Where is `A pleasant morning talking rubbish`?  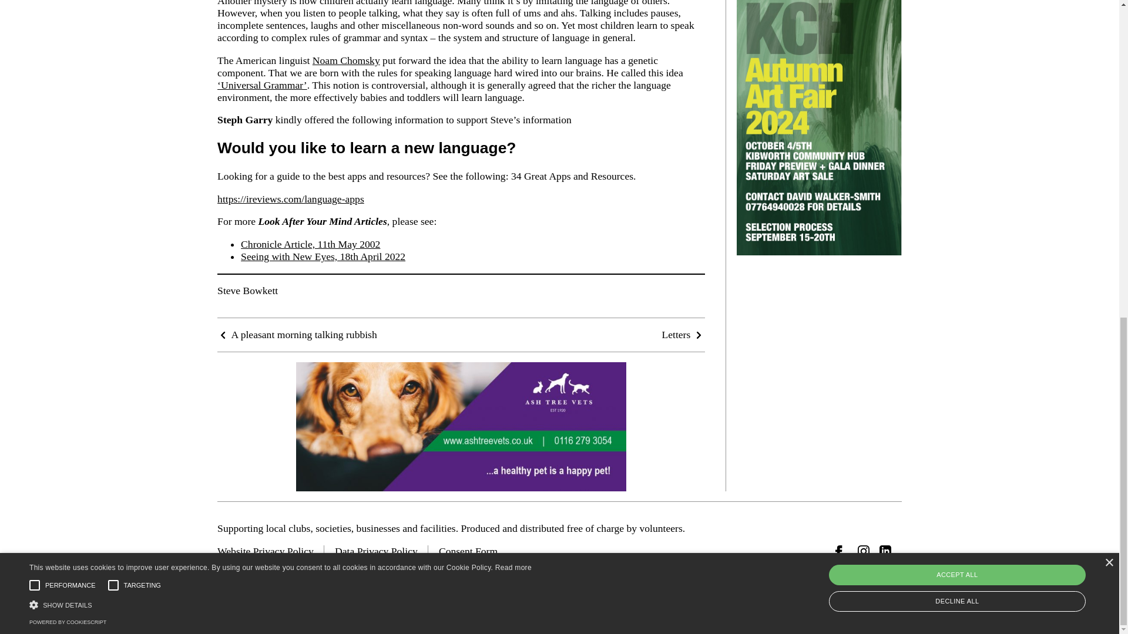 A pleasant morning talking rubbish is located at coordinates (297, 335).